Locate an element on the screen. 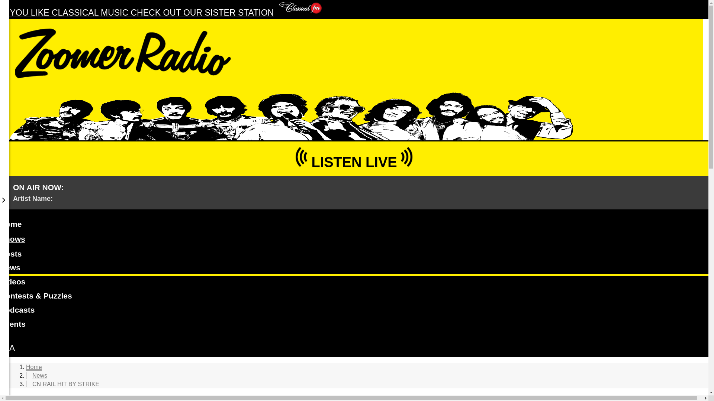  Hosts is located at coordinates (354, 255).